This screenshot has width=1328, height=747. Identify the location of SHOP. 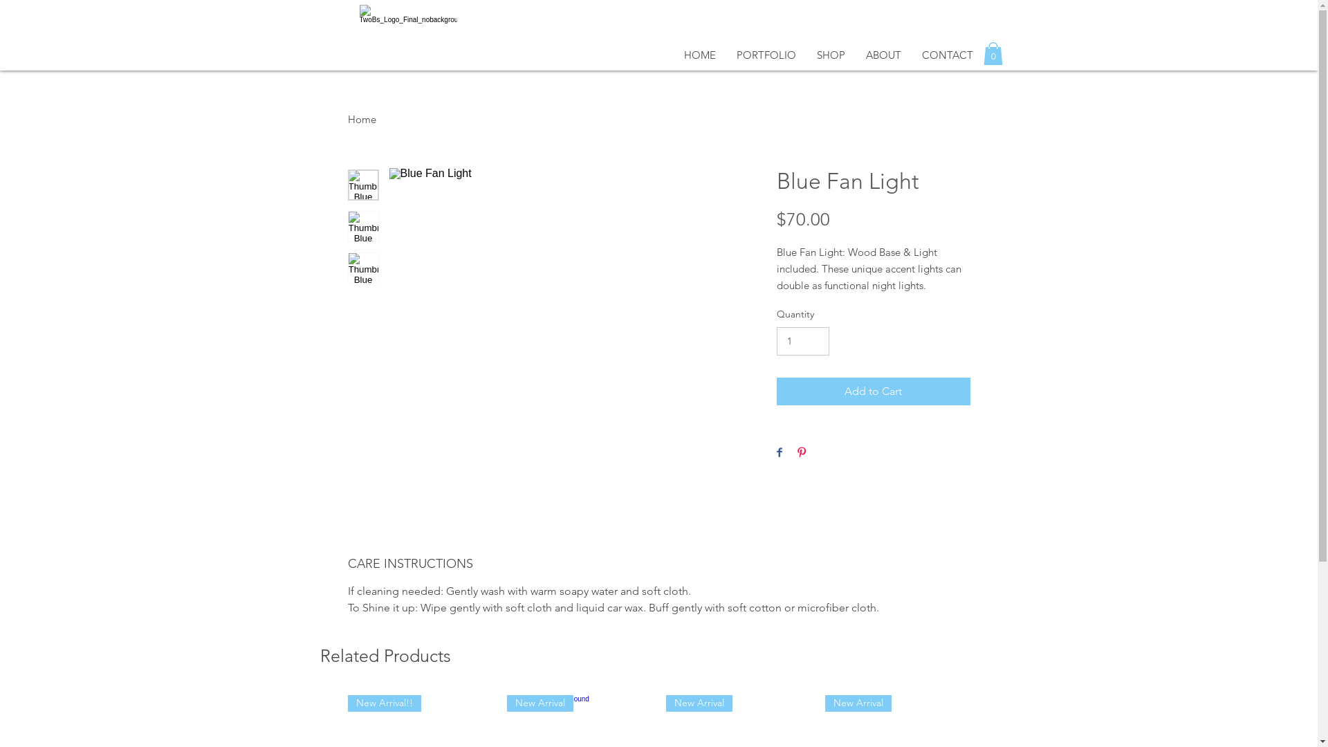
(831, 55).